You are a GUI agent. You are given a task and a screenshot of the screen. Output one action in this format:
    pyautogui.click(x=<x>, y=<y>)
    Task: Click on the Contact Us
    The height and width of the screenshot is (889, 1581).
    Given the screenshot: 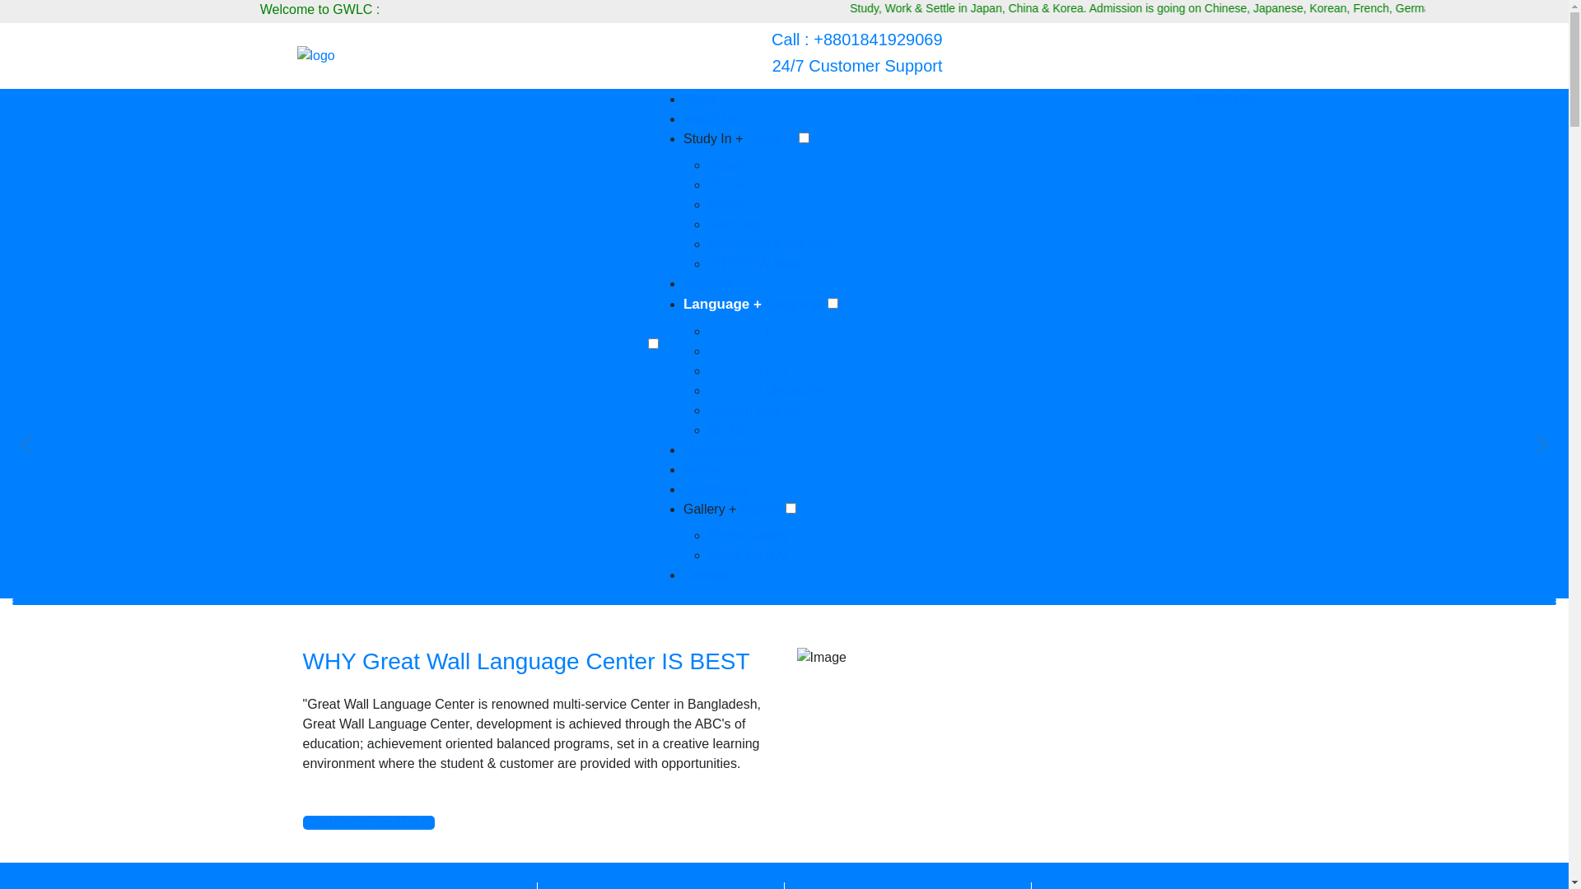 What is the action you would take?
    pyautogui.click(x=716, y=575)
    